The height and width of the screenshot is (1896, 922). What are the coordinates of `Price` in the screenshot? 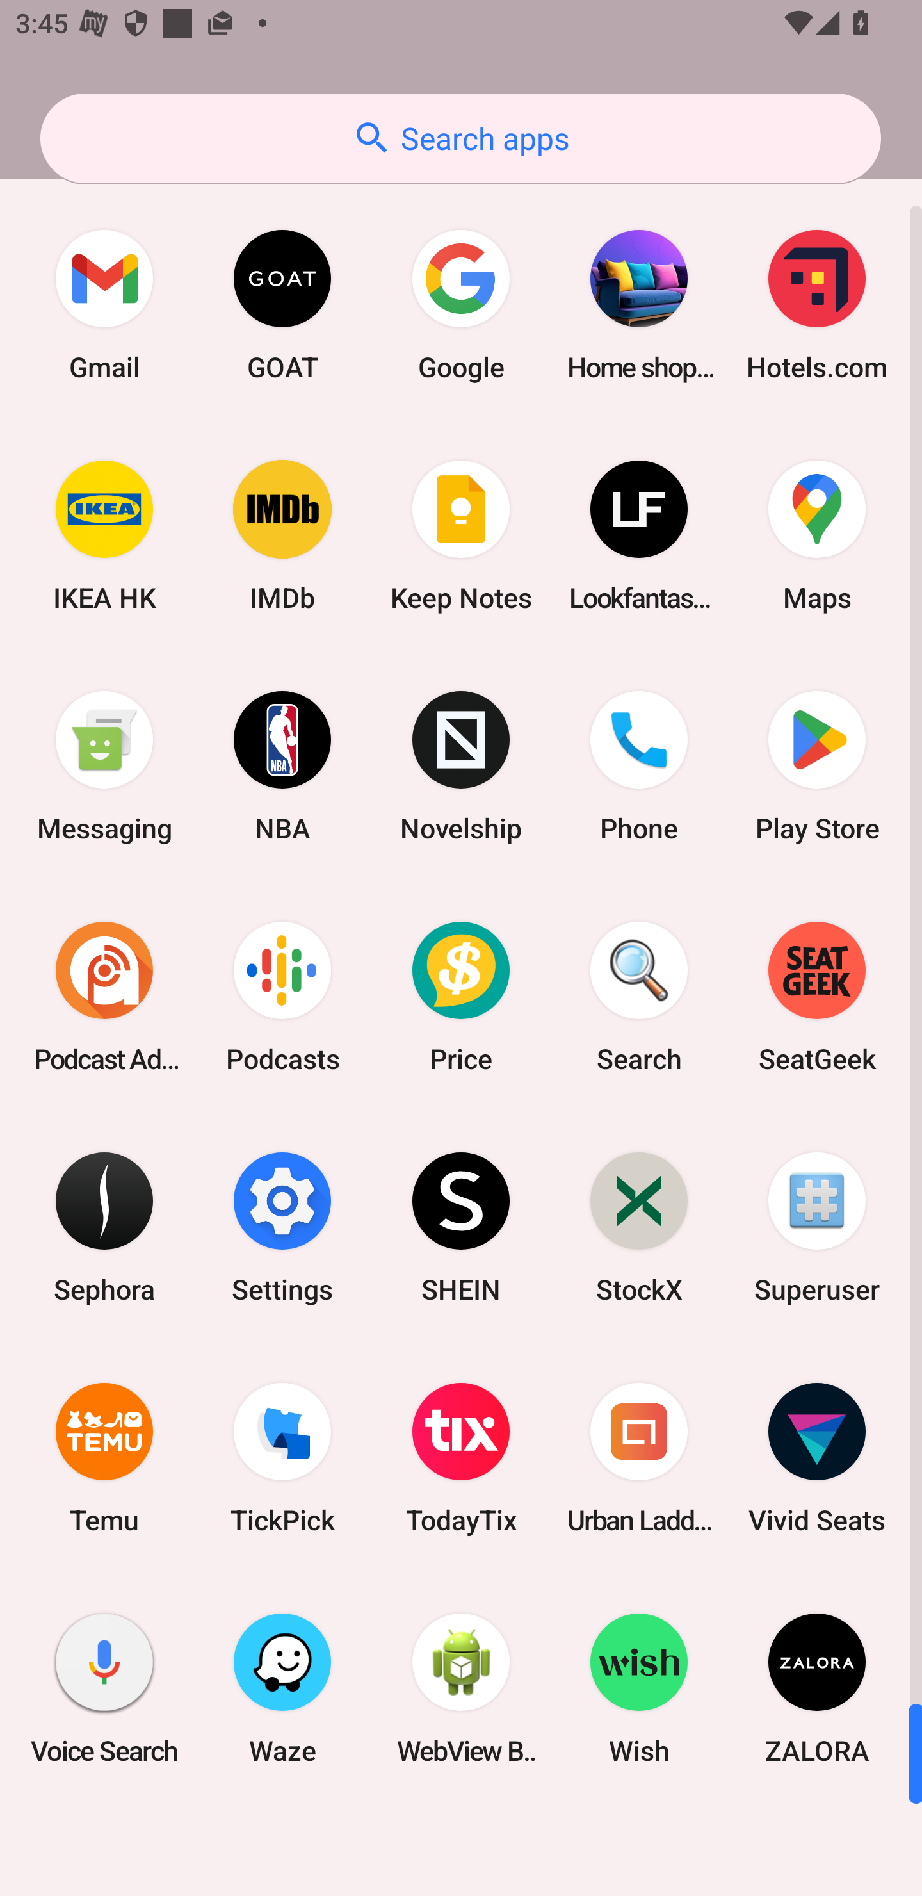 It's located at (461, 996).